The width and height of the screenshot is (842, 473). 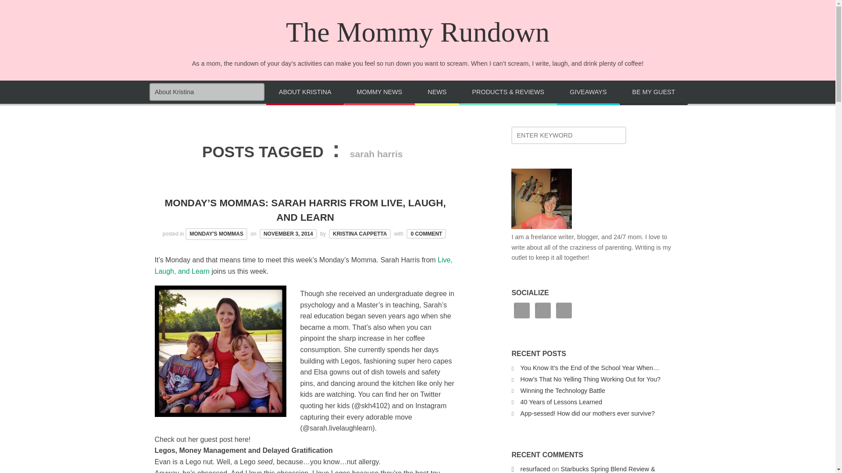 I want to click on 0 COMMENT, so click(x=426, y=234).